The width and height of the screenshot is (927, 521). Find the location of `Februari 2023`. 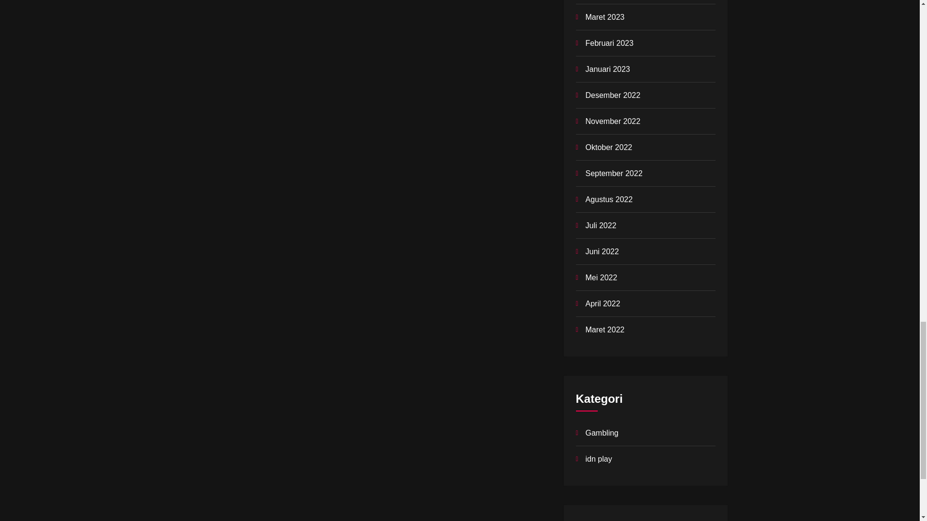

Februari 2023 is located at coordinates (609, 43).